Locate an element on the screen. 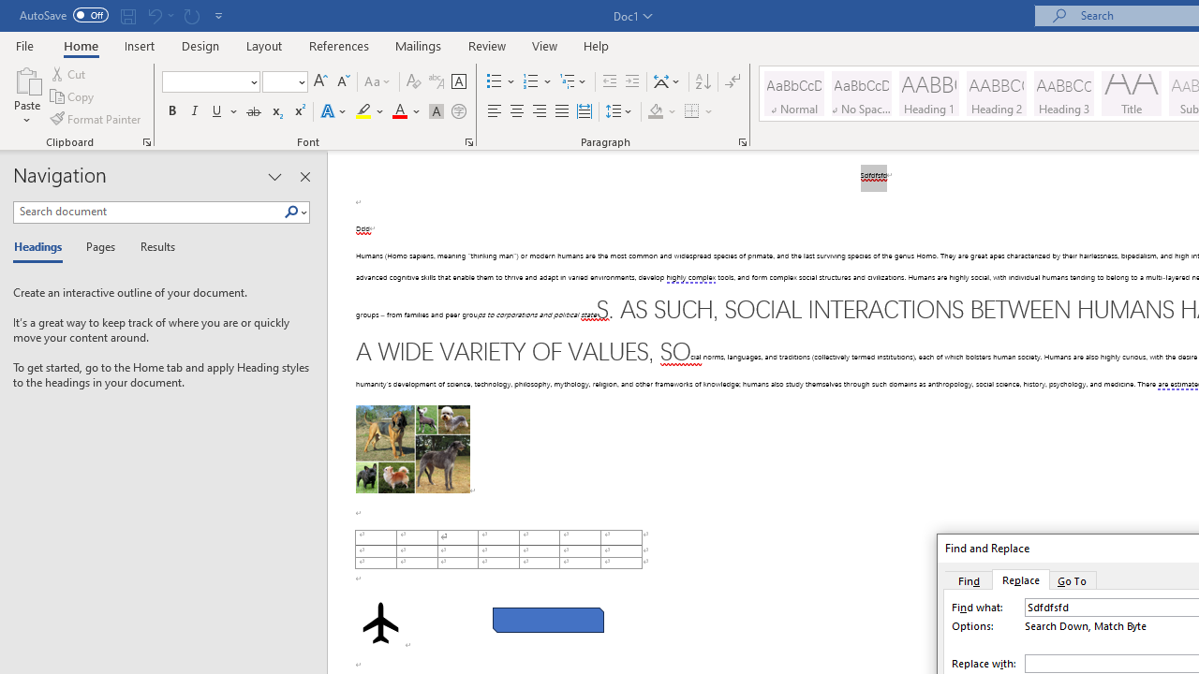 This screenshot has height=674, width=1199. Search document is located at coordinates (148, 212).